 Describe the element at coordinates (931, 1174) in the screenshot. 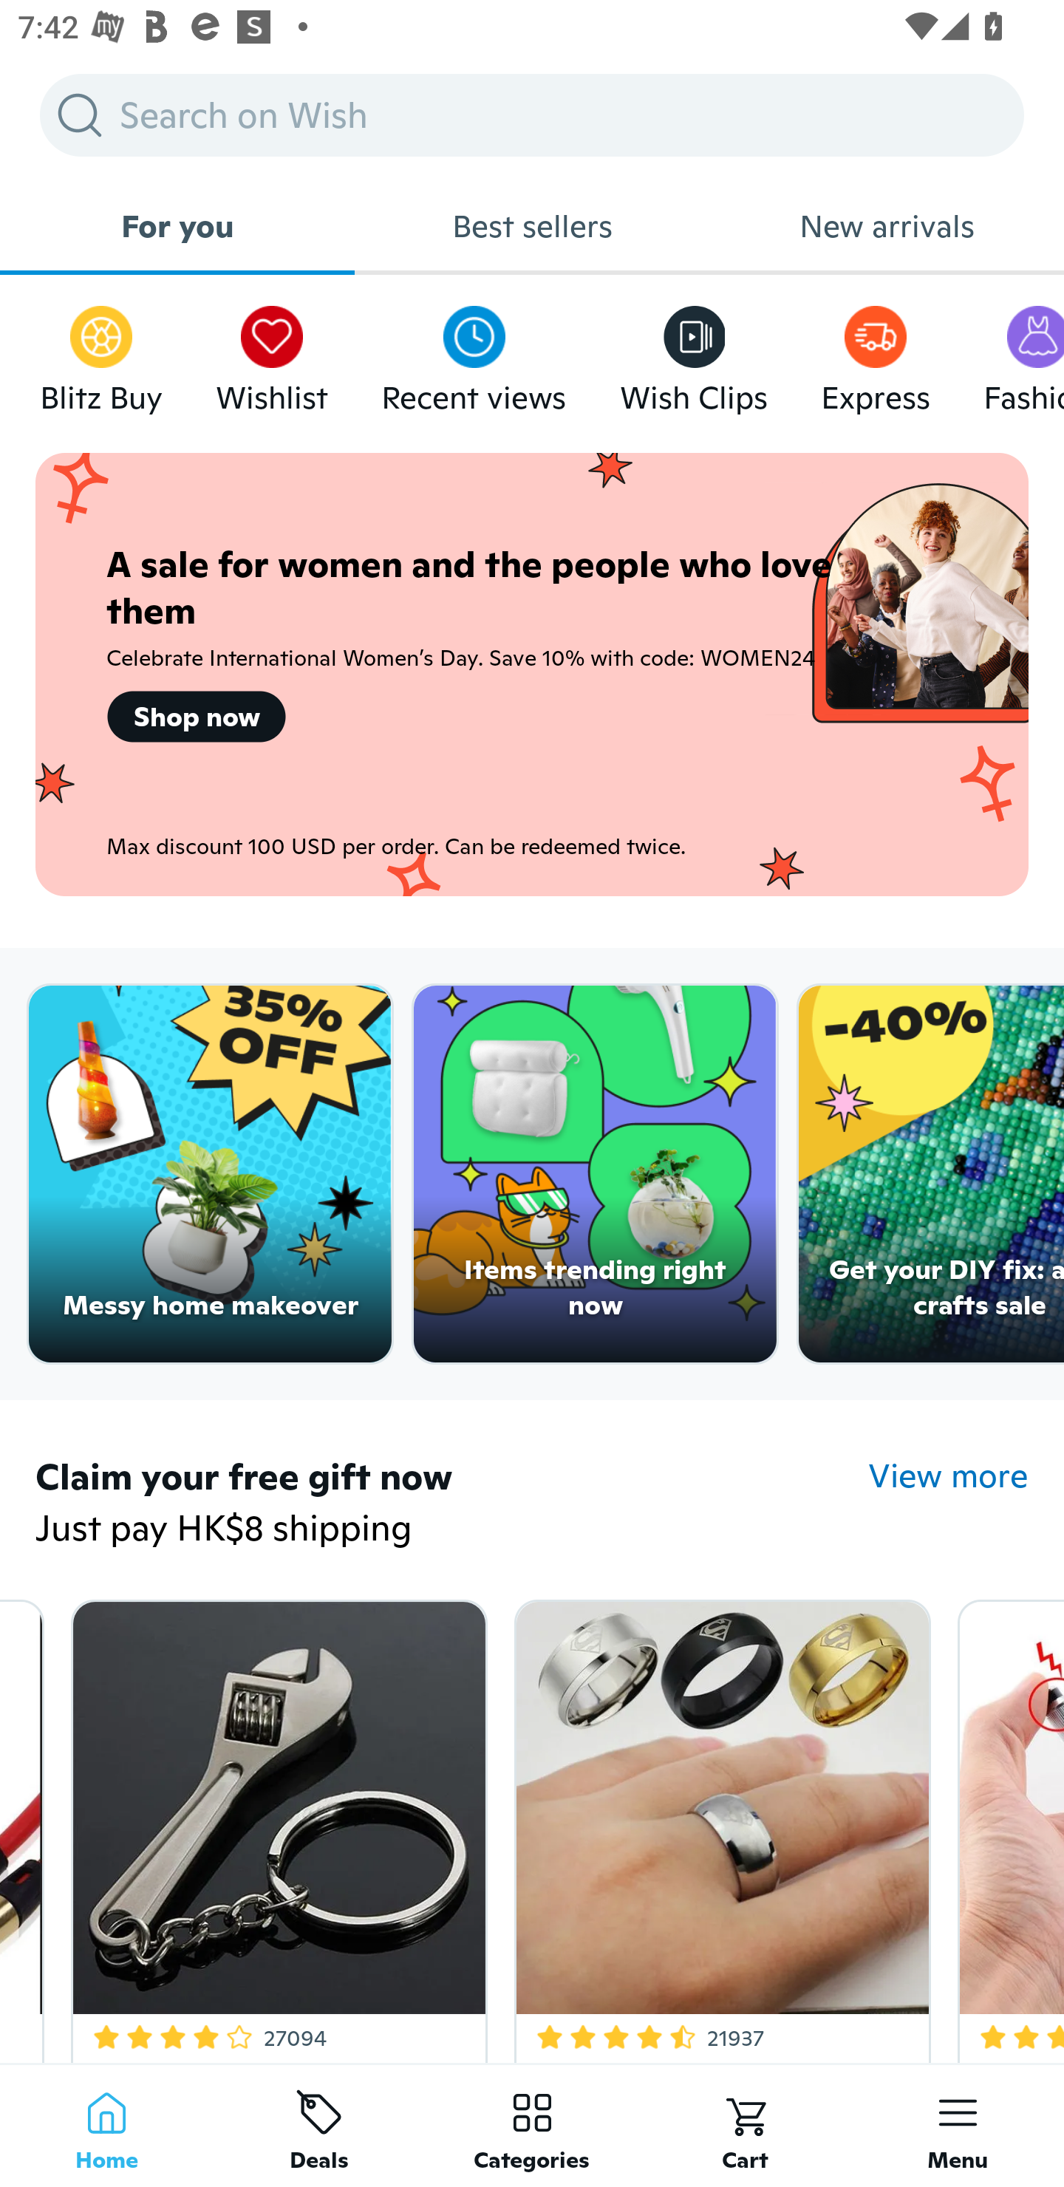

I see `Get your DIY fix: arts & crafts sale` at that location.